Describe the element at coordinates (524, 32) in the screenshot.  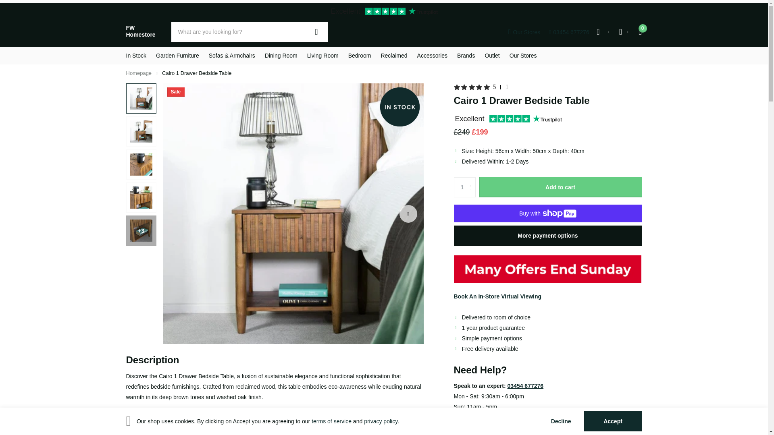
I see `Our Stores` at that location.